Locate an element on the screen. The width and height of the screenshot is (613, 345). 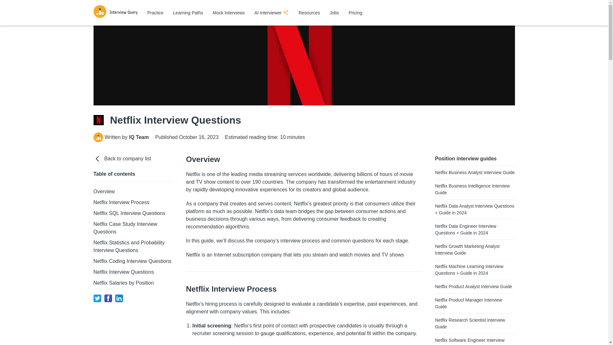
Netflix Coding Interview Questions is located at coordinates (132, 261).